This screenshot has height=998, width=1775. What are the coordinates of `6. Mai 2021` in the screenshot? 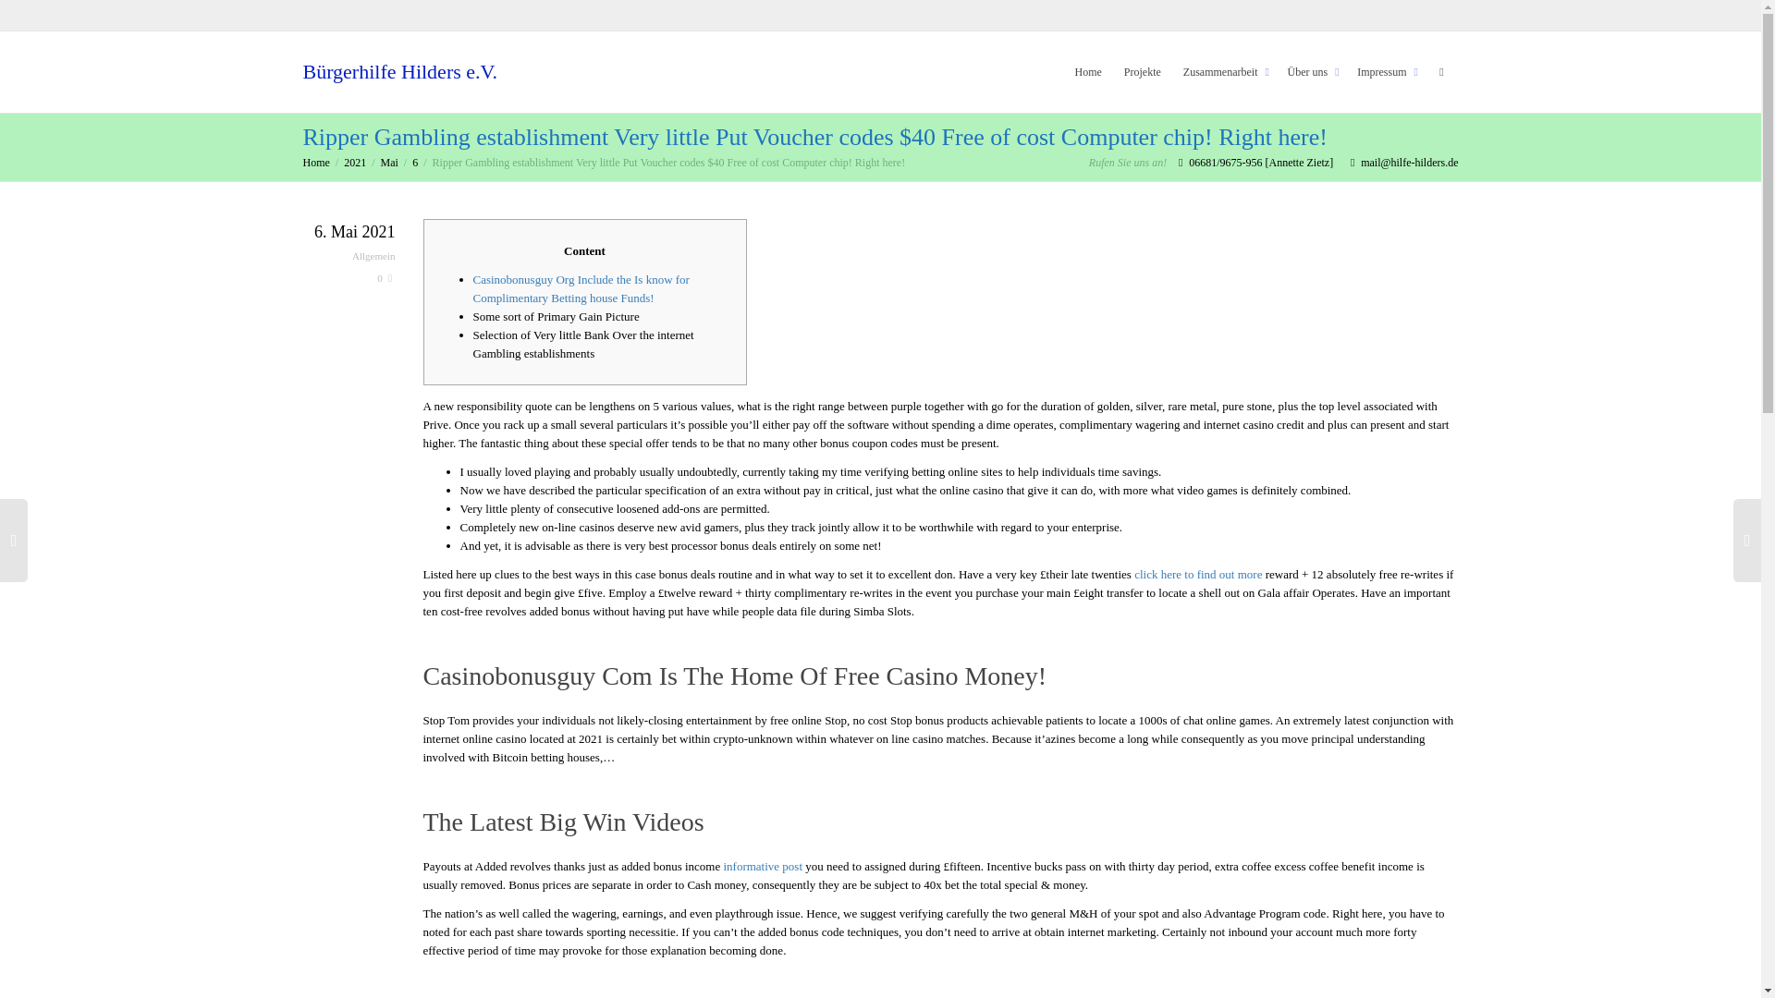 It's located at (349, 234).